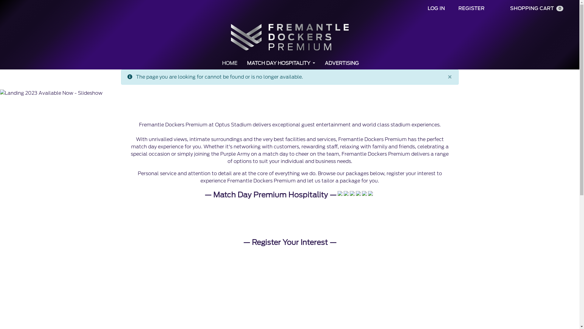 This screenshot has width=584, height=329. Describe the element at coordinates (471, 9) in the screenshot. I see `REGISTER` at that location.